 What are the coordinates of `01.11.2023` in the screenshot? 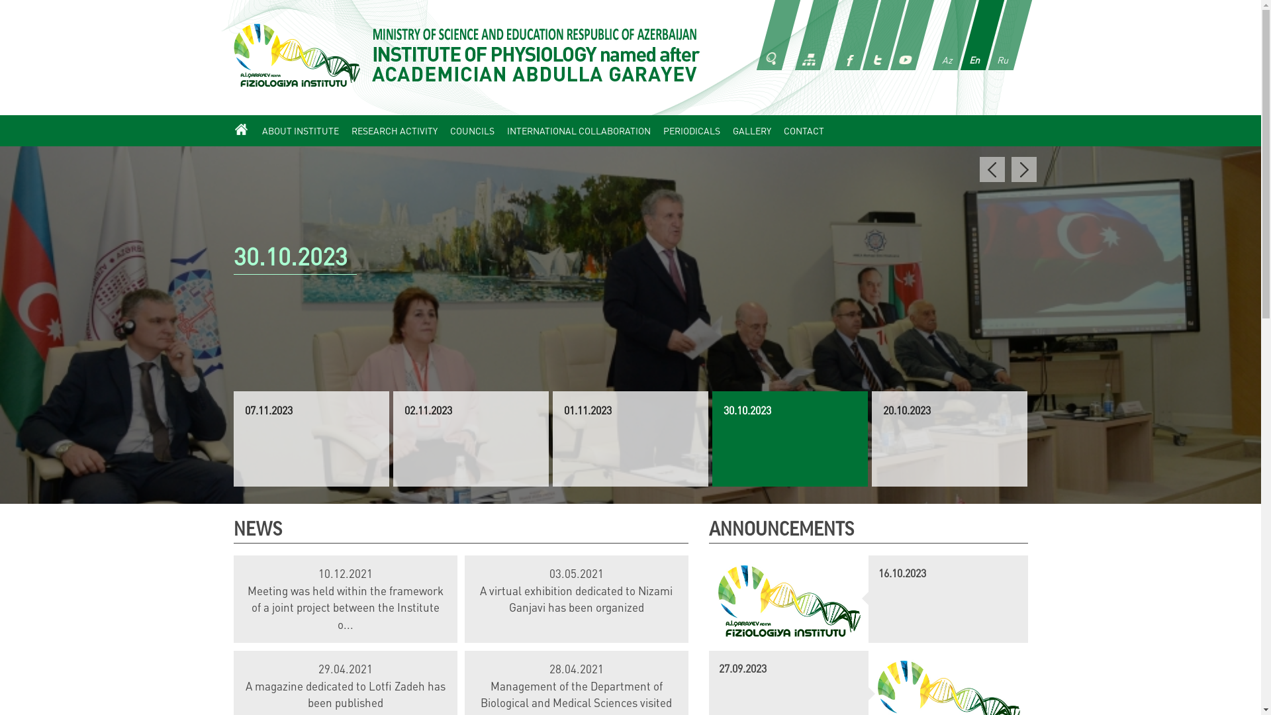 It's located at (630, 260).